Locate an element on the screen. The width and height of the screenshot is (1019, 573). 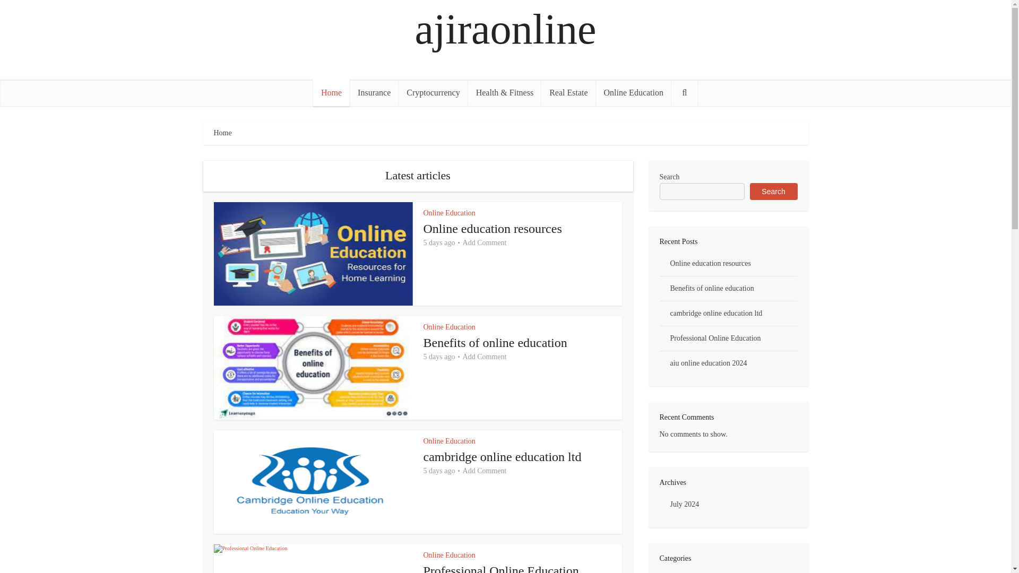
Online Education is located at coordinates (450, 555).